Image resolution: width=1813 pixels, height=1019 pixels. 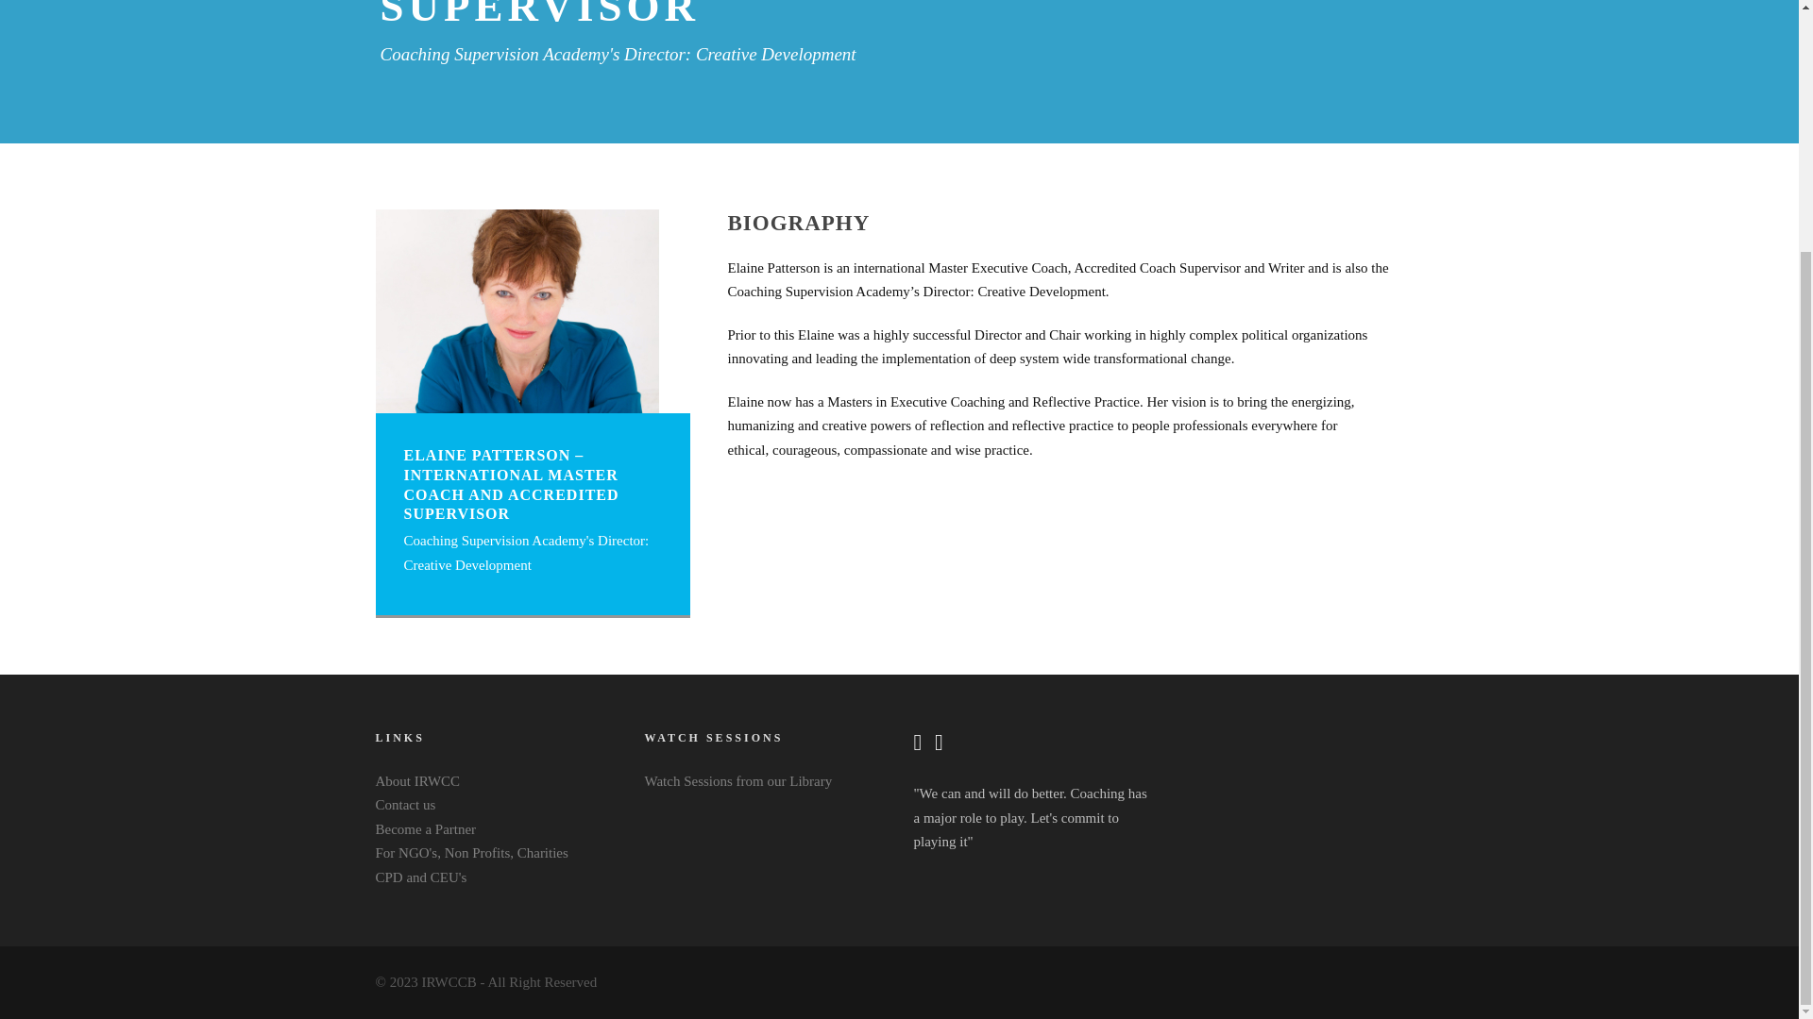 I want to click on About IRWCC, so click(x=417, y=780).